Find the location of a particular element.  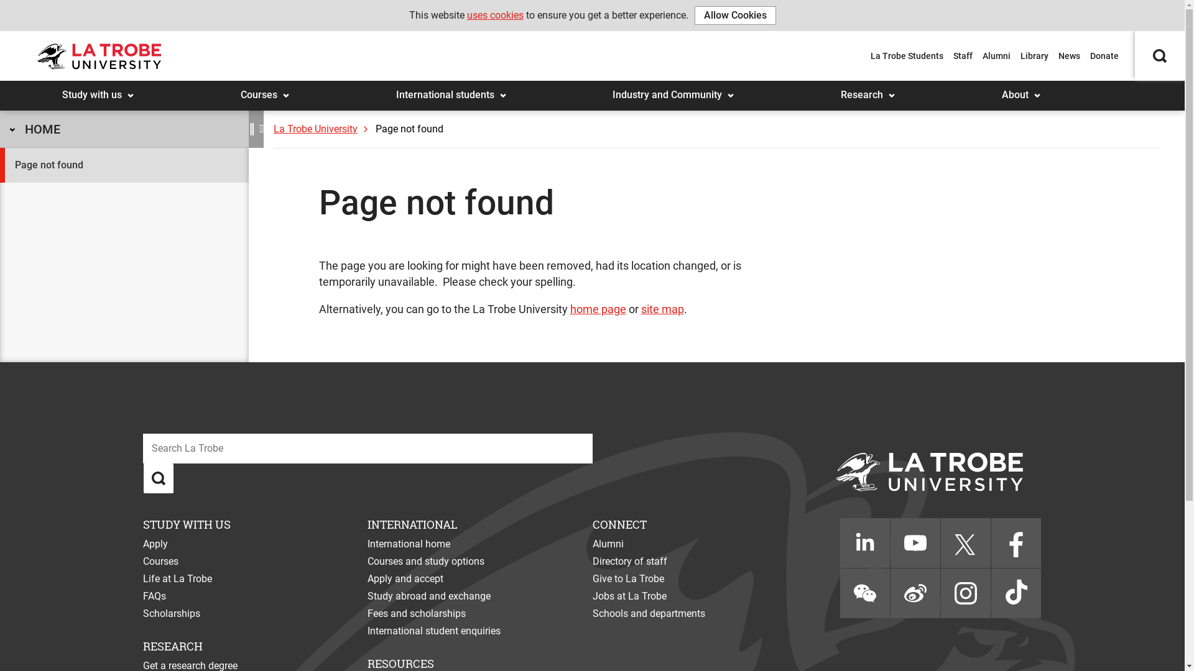

Youtube is located at coordinates (915, 543).